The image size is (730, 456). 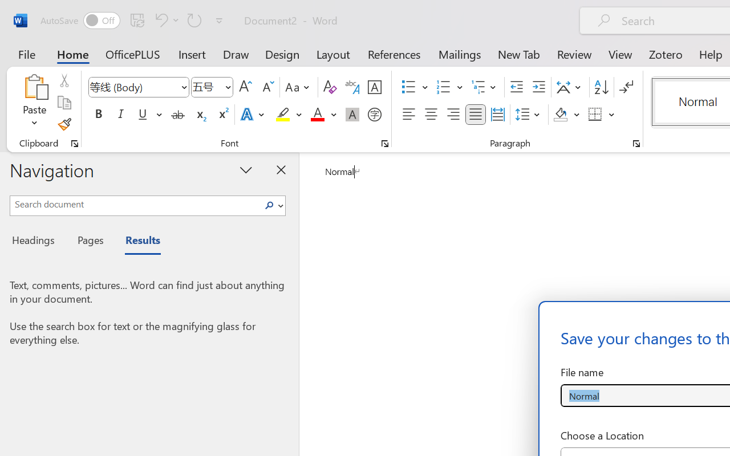 What do you see at coordinates (289, 115) in the screenshot?
I see `Text Highlight Color` at bounding box center [289, 115].